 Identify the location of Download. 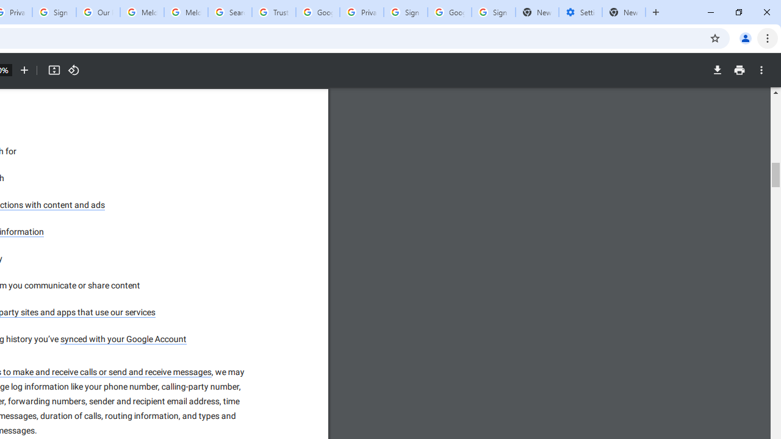
(717, 70).